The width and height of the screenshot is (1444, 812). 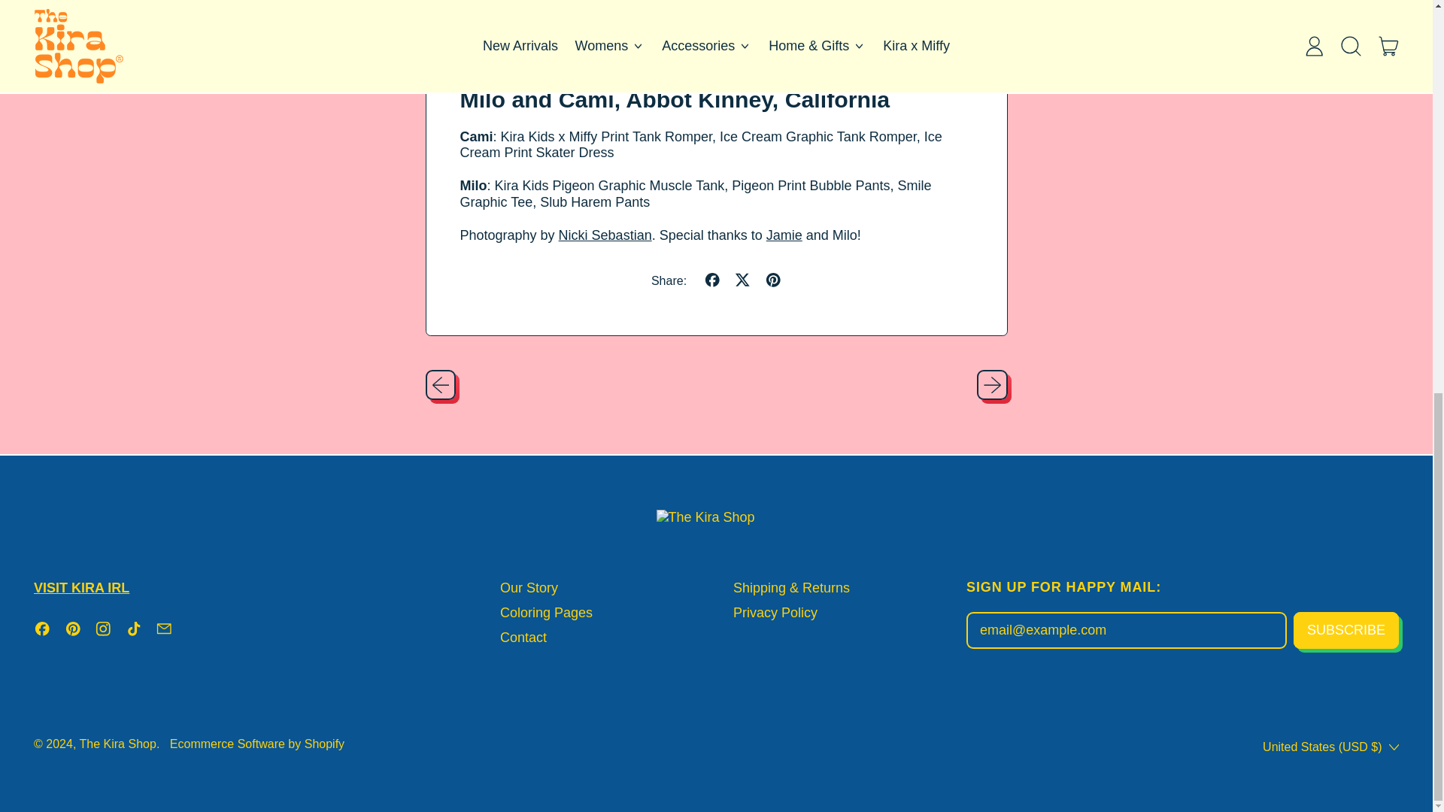 I want to click on Facebook, so click(x=42, y=633).